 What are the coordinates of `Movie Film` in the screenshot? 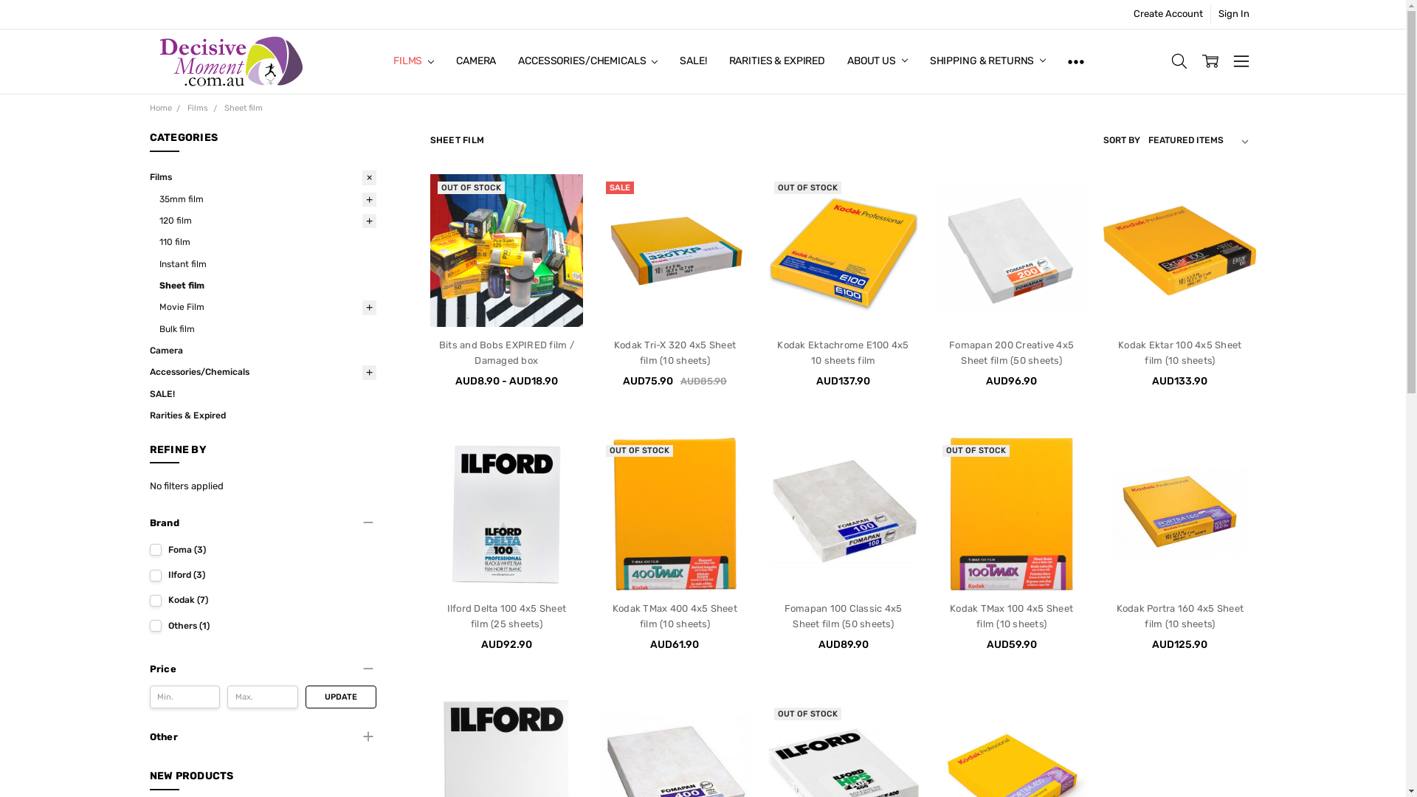 It's located at (268, 307).